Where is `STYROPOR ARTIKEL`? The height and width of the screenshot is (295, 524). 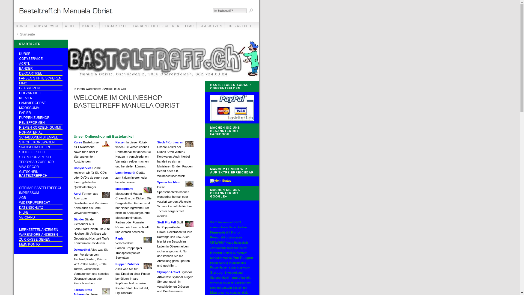 STYROPOR ARTIKEL is located at coordinates (41, 157).